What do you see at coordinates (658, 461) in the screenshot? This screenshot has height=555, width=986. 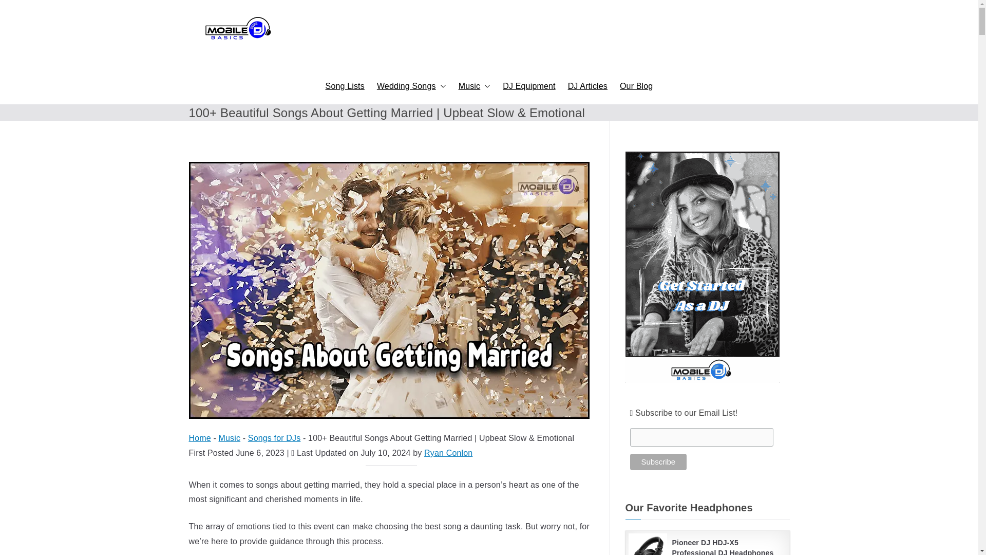 I see `Subscribe` at bounding box center [658, 461].